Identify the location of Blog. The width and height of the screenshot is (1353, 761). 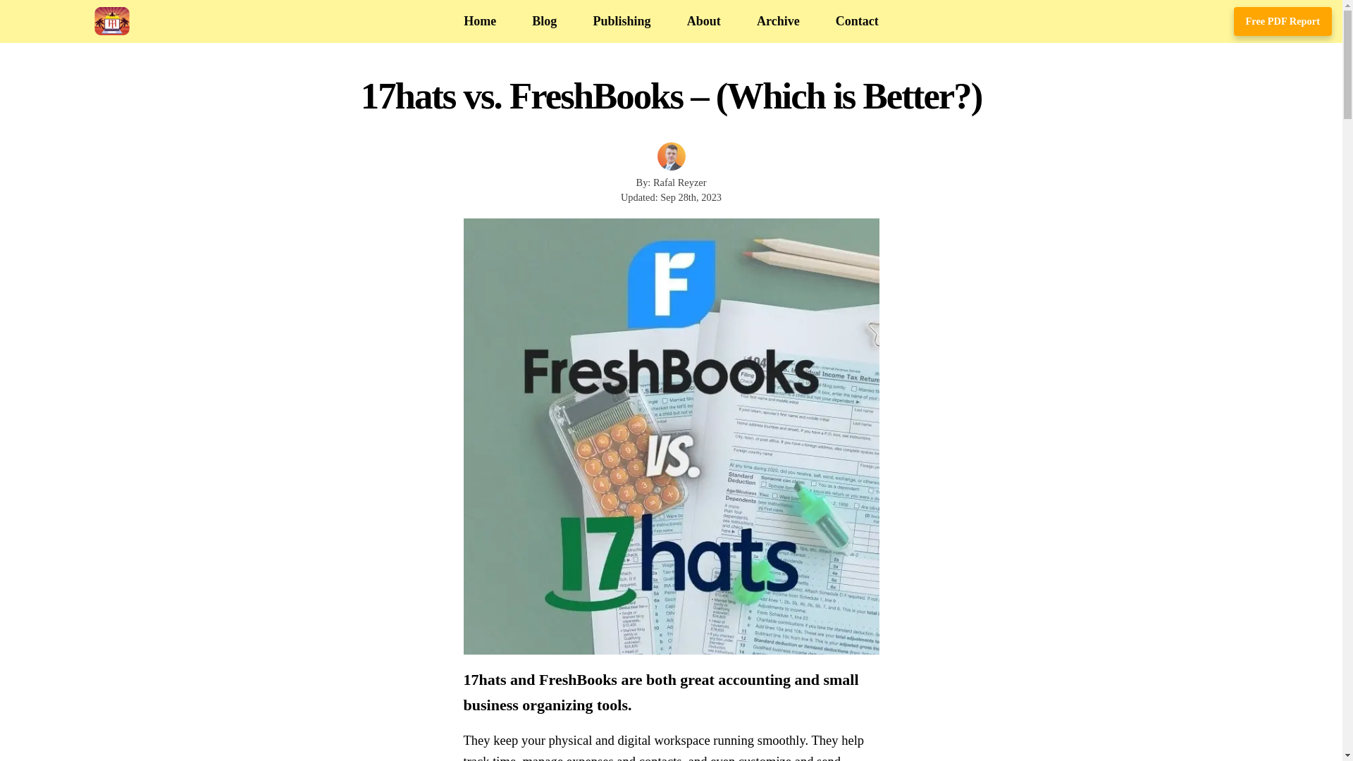
(544, 21).